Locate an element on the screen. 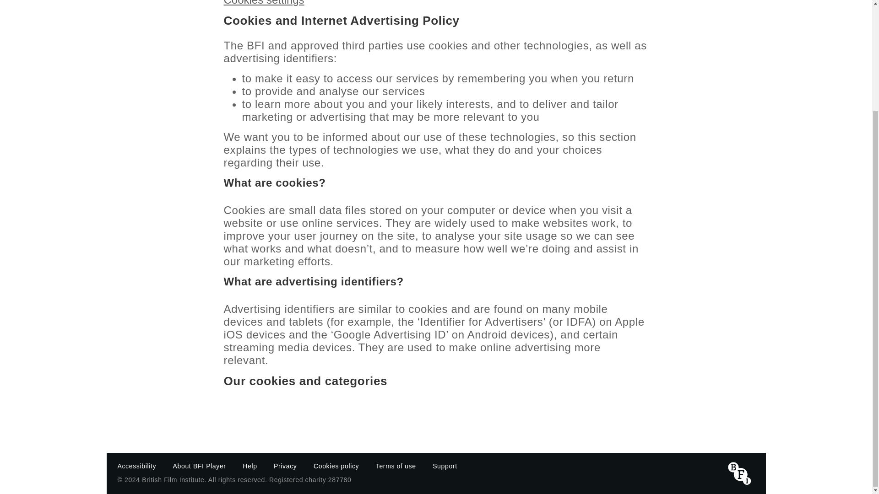 The height and width of the screenshot is (494, 879). Privacy policy is located at coordinates (285, 466).